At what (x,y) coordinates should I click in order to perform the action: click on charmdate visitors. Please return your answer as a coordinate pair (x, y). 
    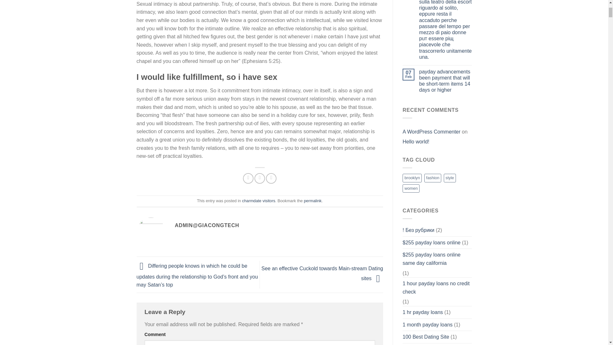
    Looking at the image, I should click on (259, 201).